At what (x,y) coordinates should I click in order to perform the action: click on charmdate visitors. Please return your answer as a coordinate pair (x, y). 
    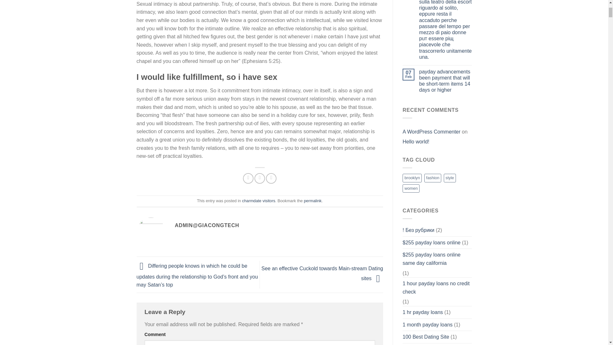
    Looking at the image, I should click on (259, 201).